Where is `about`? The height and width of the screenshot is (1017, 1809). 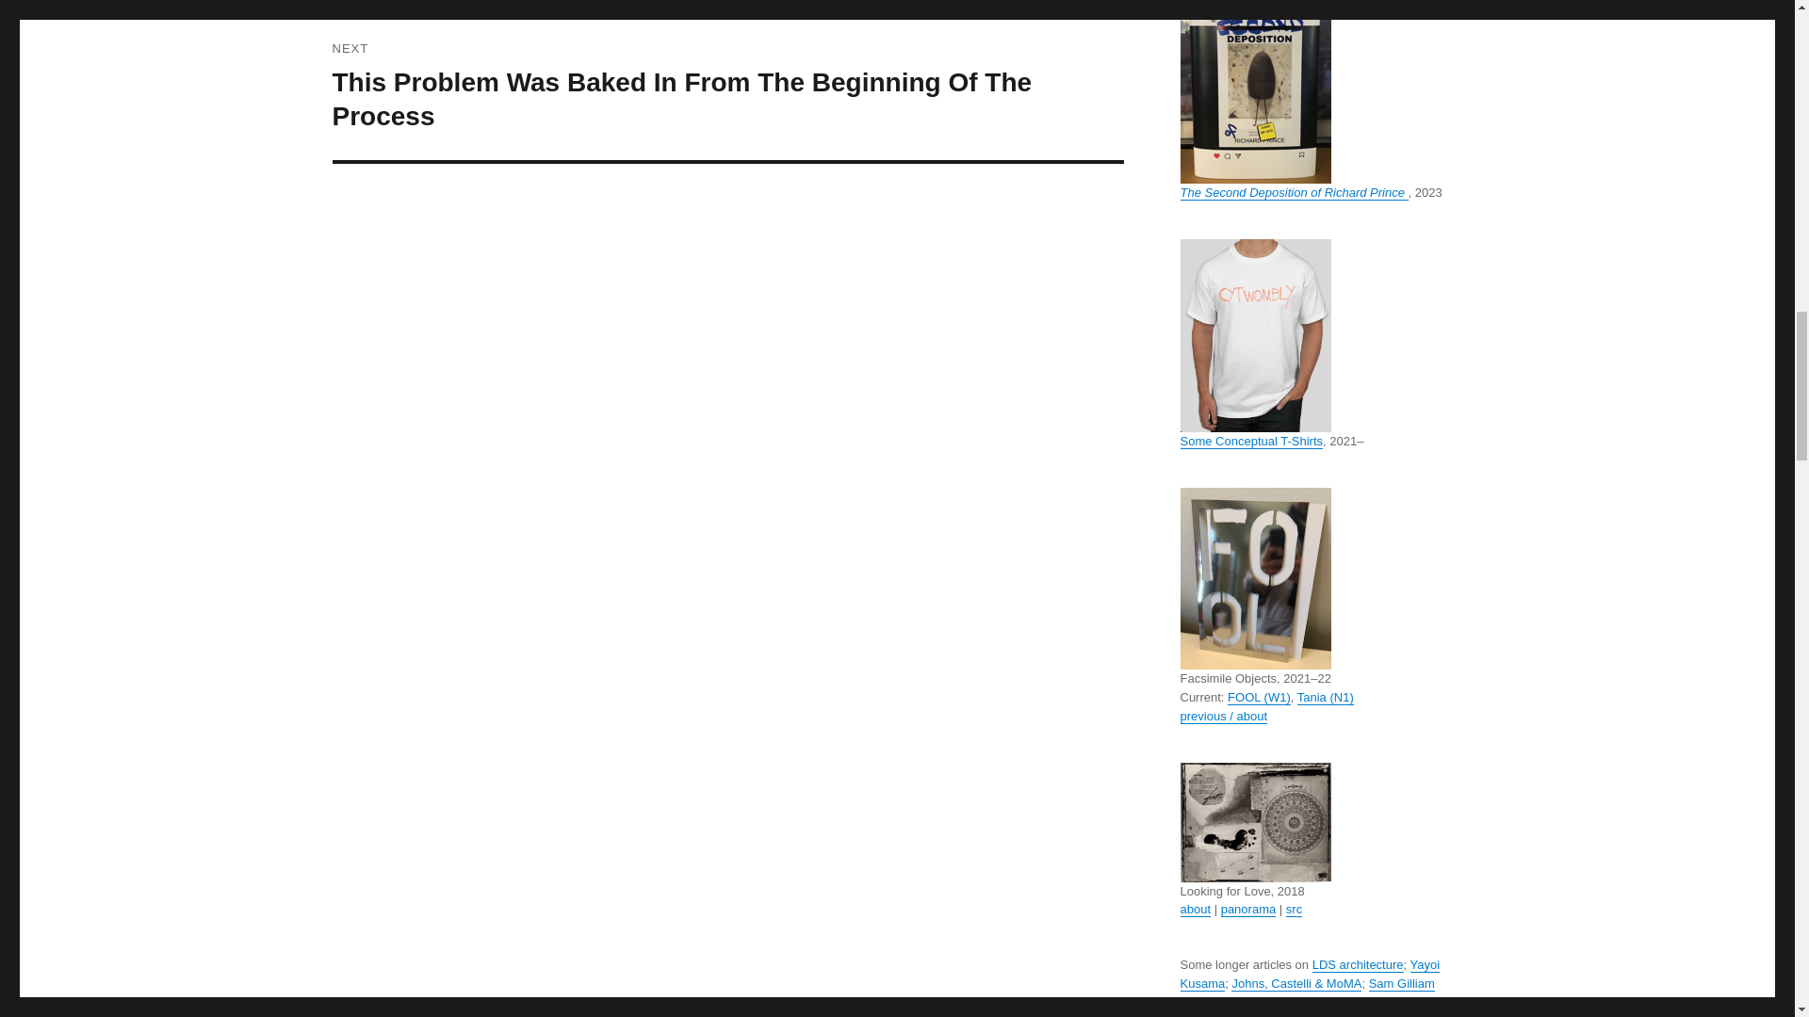 about is located at coordinates (1195, 909).